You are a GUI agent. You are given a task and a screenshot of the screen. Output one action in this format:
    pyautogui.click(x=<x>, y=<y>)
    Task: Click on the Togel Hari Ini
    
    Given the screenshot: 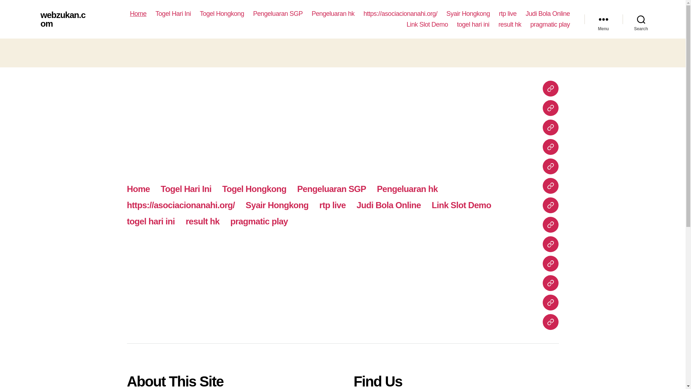 What is the action you would take?
    pyautogui.click(x=173, y=14)
    